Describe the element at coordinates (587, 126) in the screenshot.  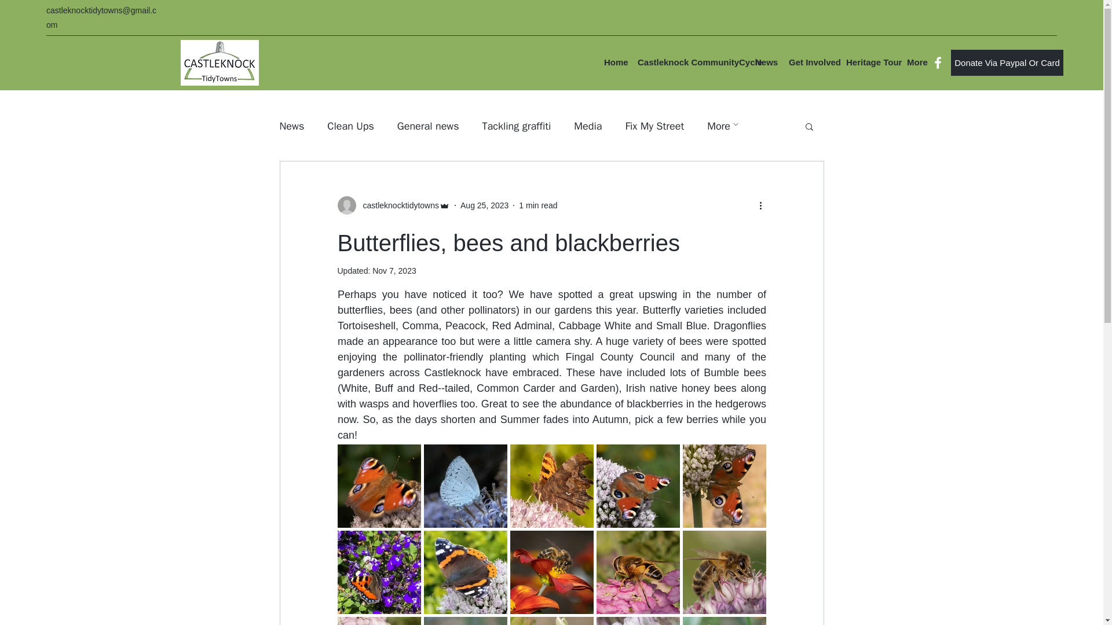
I see `Media` at that location.